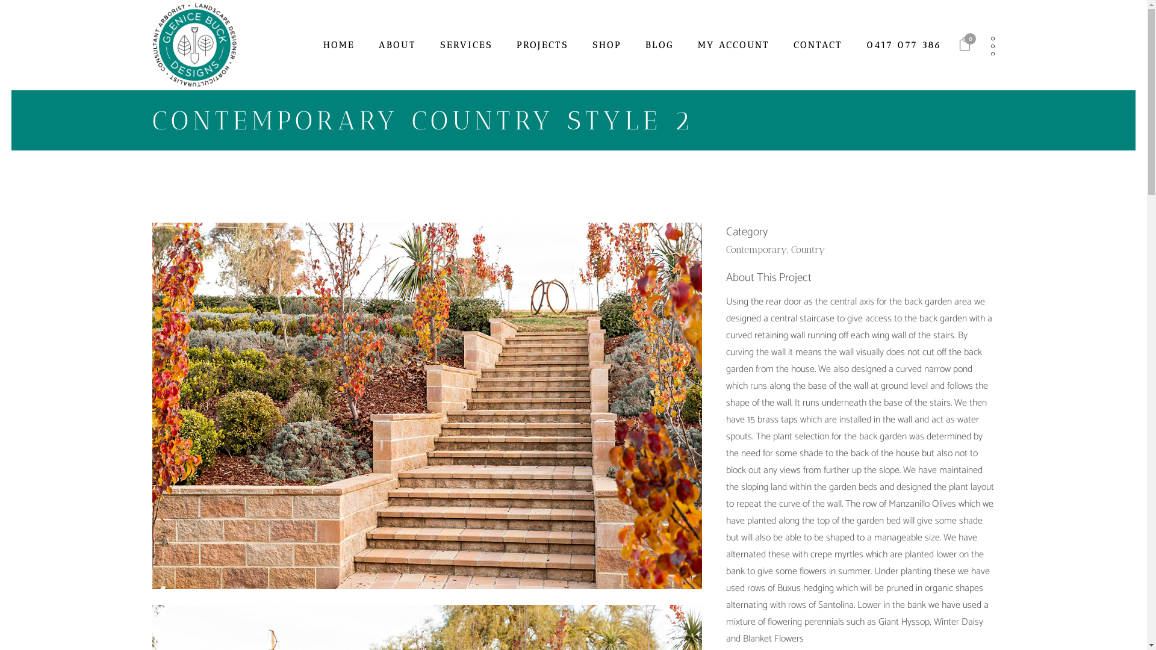  What do you see at coordinates (733, 45) in the screenshot?
I see `MY ACCOUNT` at bounding box center [733, 45].